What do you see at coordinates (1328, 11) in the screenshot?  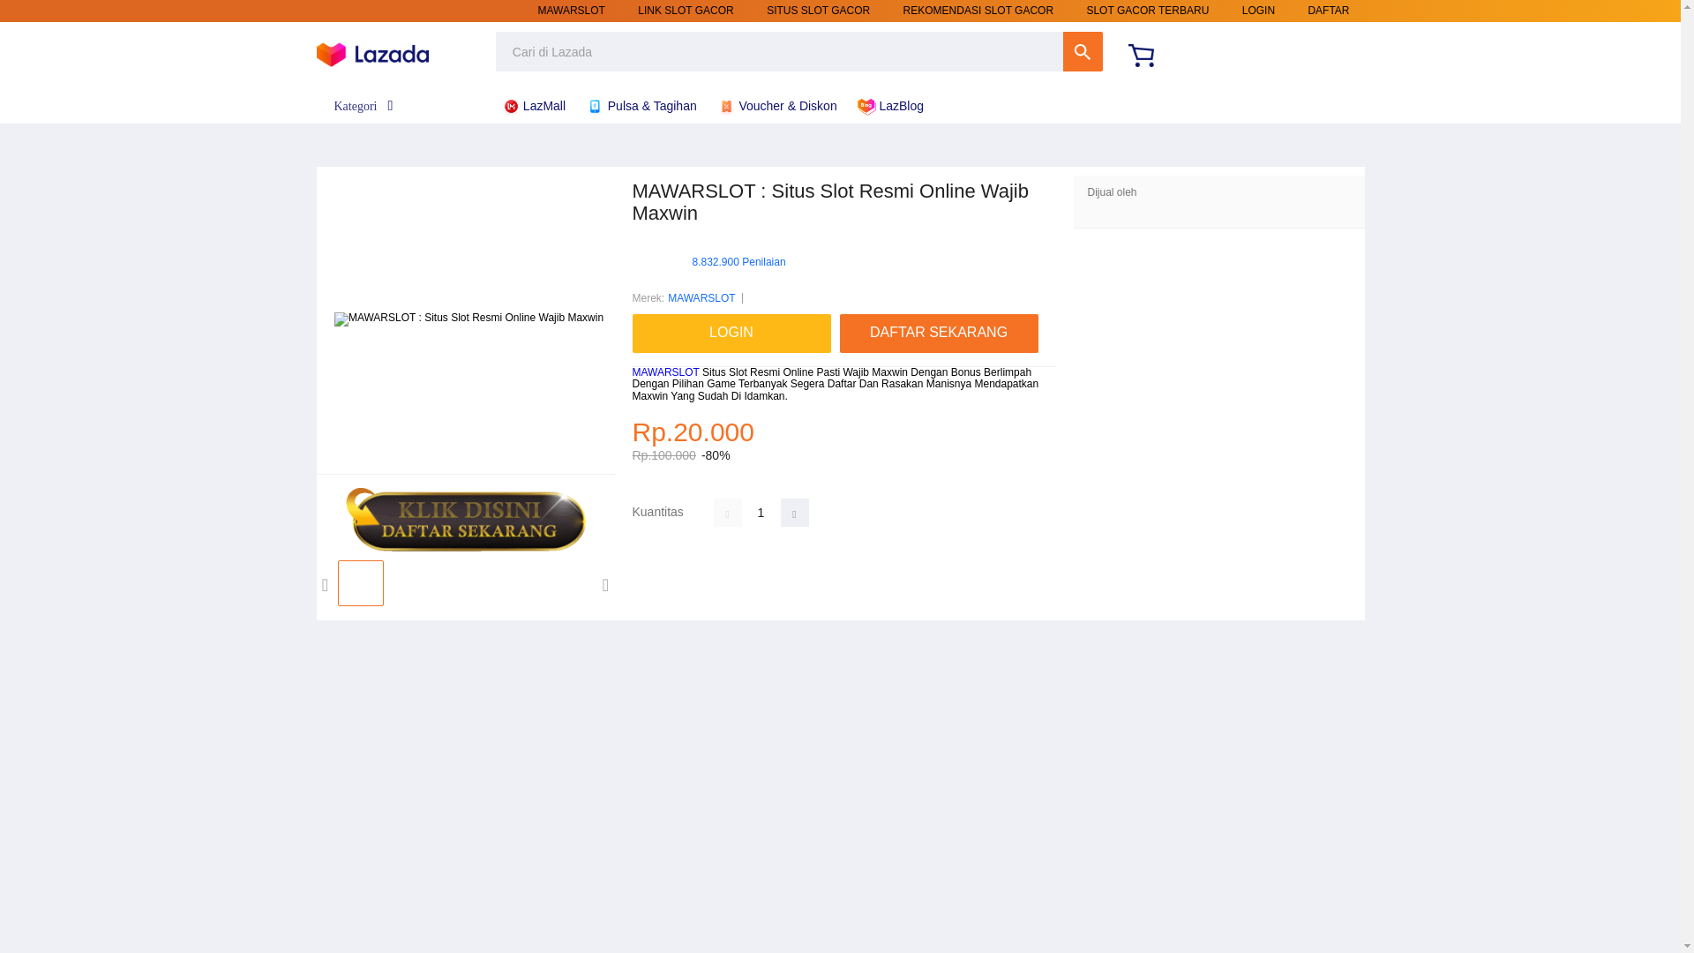 I see `DAFTAR` at bounding box center [1328, 11].